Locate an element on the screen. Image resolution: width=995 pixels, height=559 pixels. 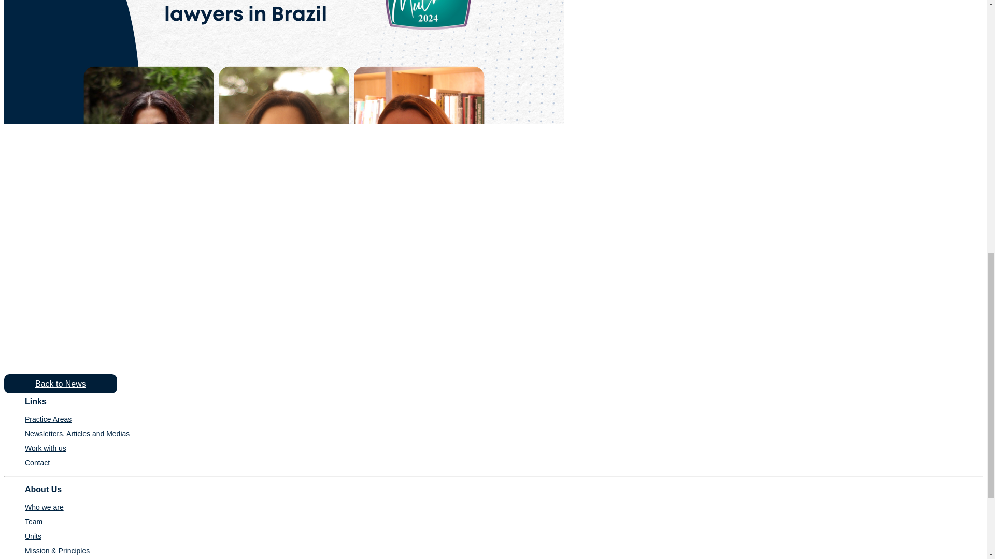
Work with us is located at coordinates (46, 448).